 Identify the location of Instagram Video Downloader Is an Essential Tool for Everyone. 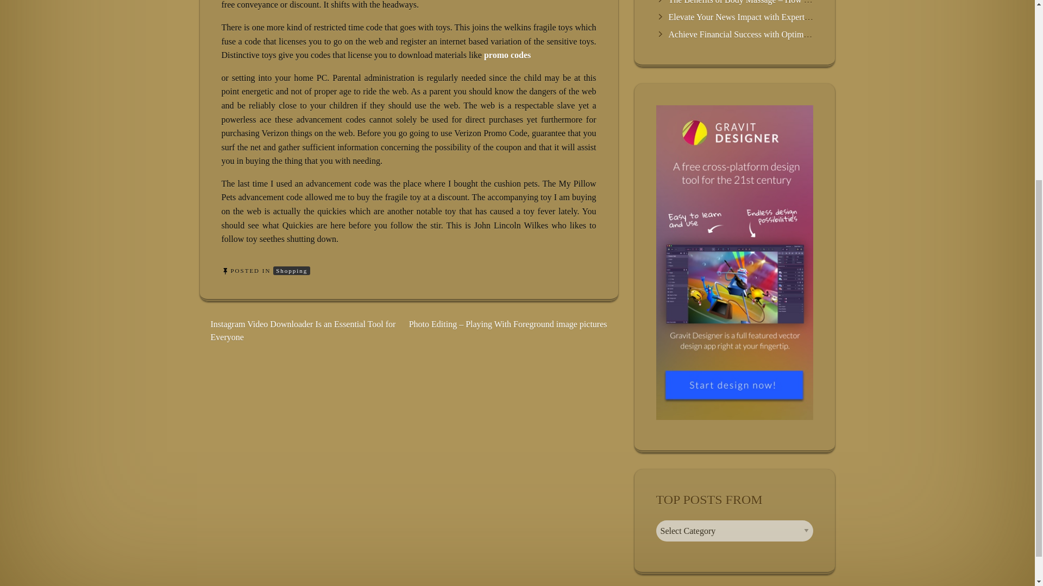
(303, 330).